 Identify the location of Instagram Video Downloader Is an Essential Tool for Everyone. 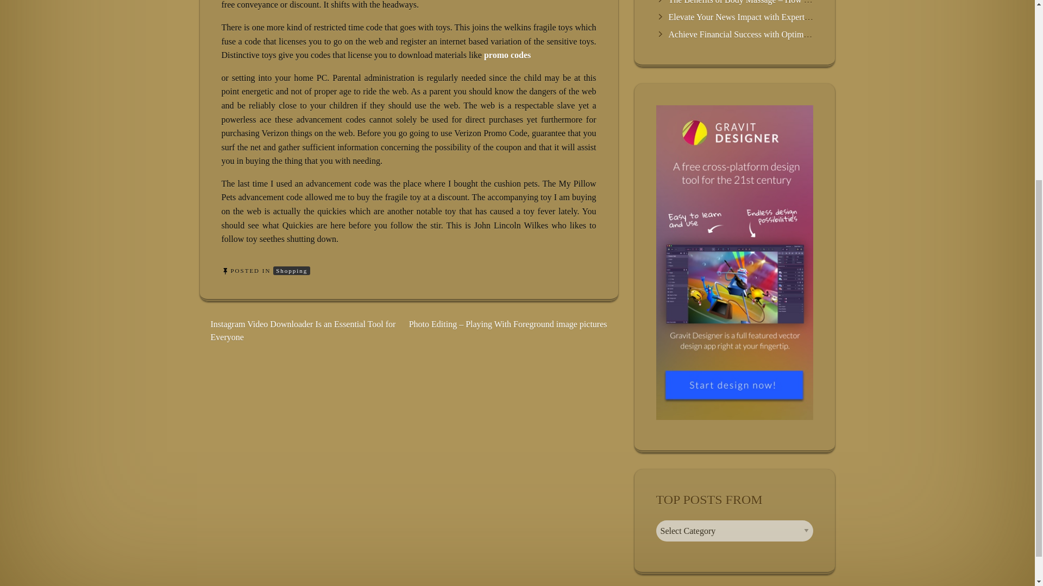
(303, 330).